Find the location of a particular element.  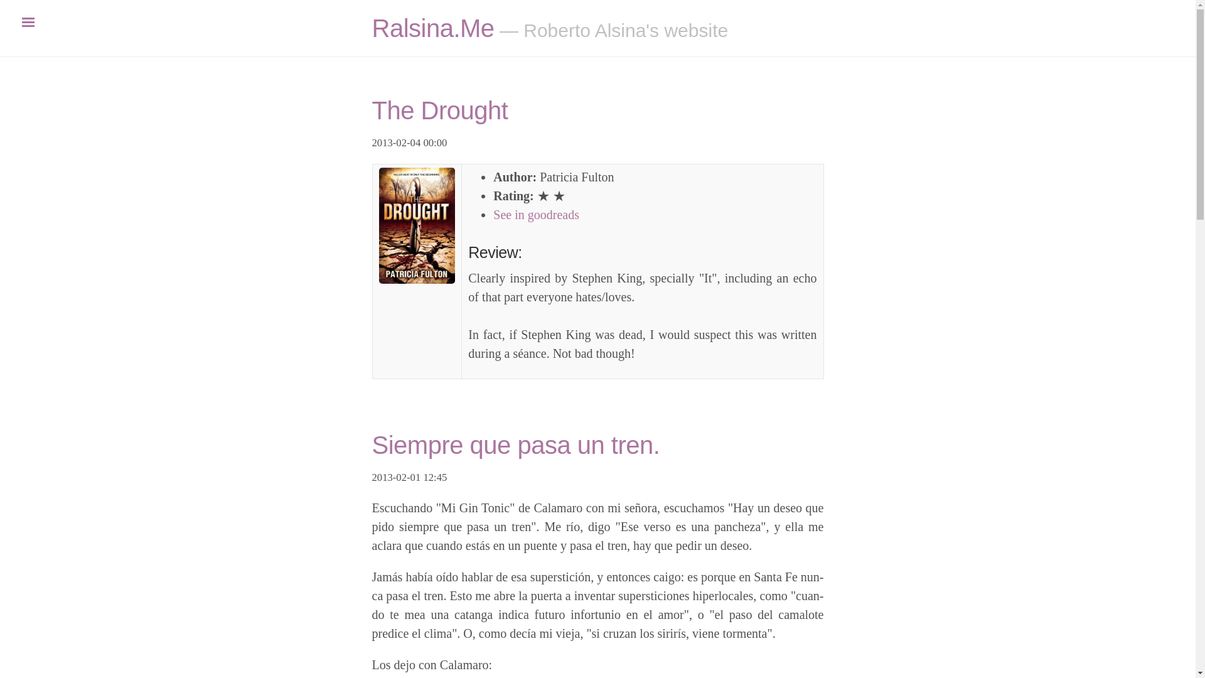

Siempre que pasa un tren. is located at coordinates (515, 444).